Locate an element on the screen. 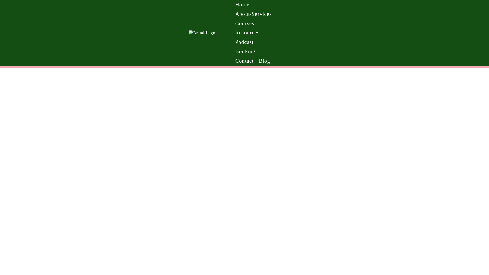 The height and width of the screenshot is (275, 489). Contact is located at coordinates (244, 61).